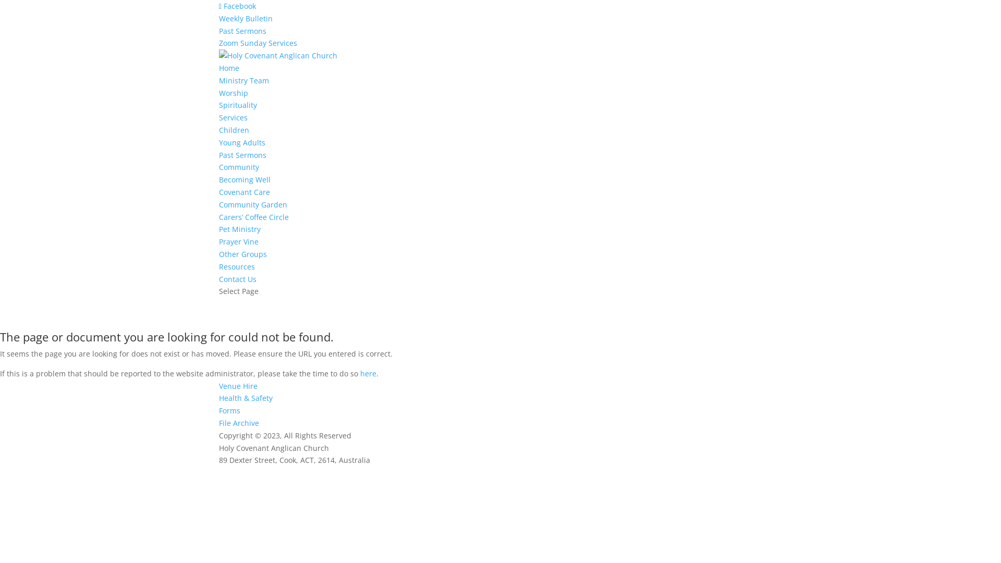 The height and width of the screenshot is (563, 1001). I want to click on Past Sermons, so click(243, 31).